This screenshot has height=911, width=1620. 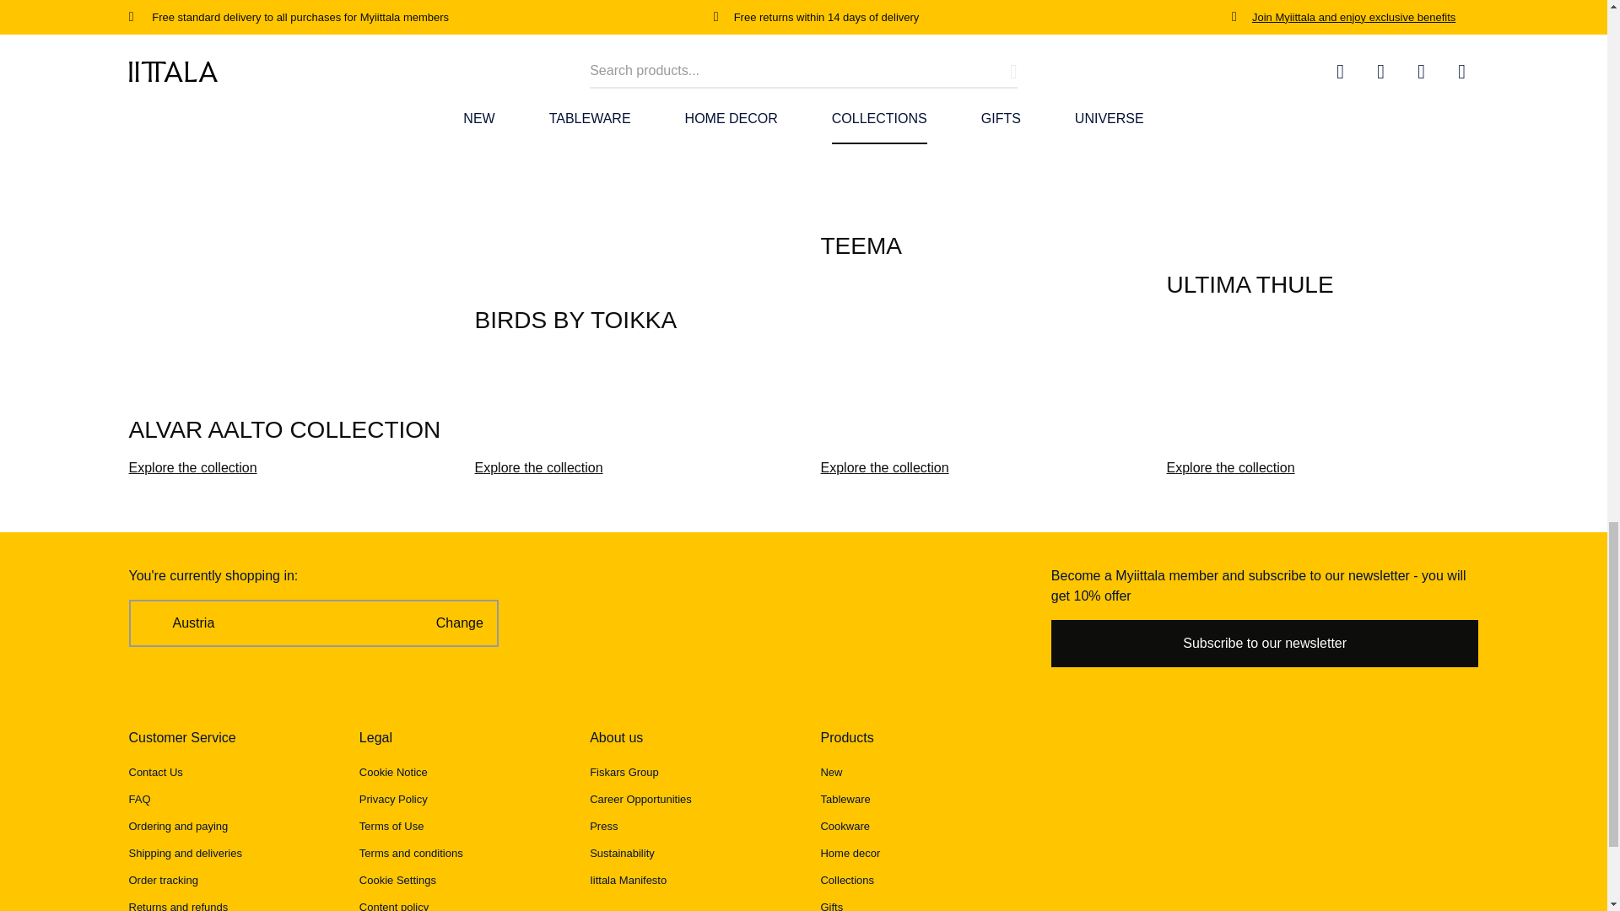 I want to click on Career opportunities, so click(x=640, y=798).